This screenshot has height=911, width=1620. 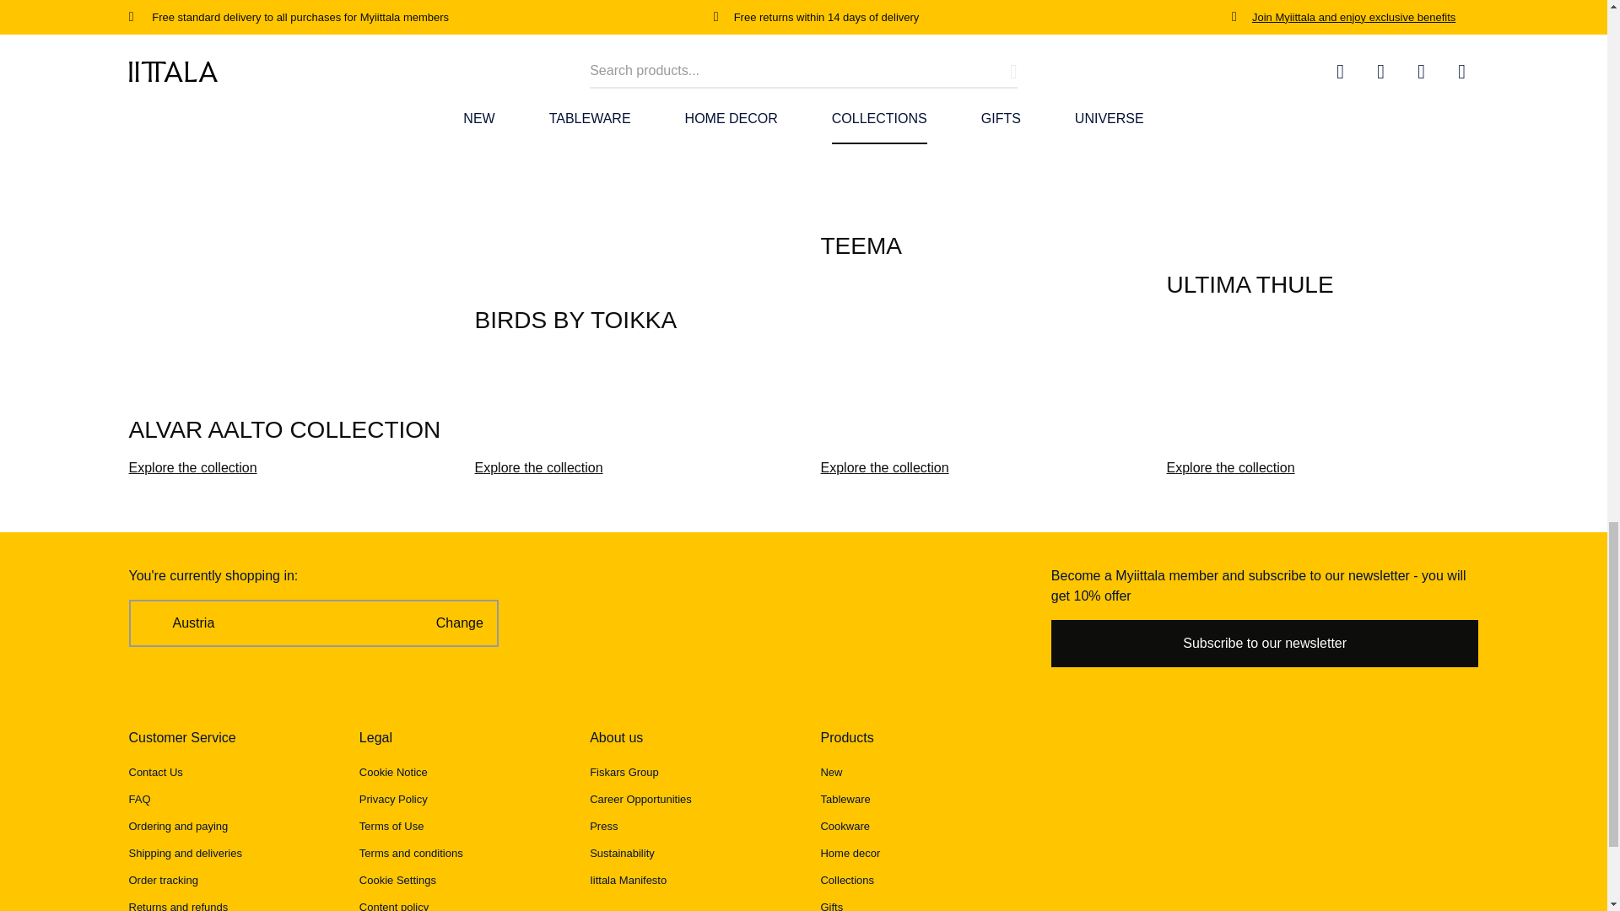 I want to click on Career opportunities, so click(x=640, y=798).